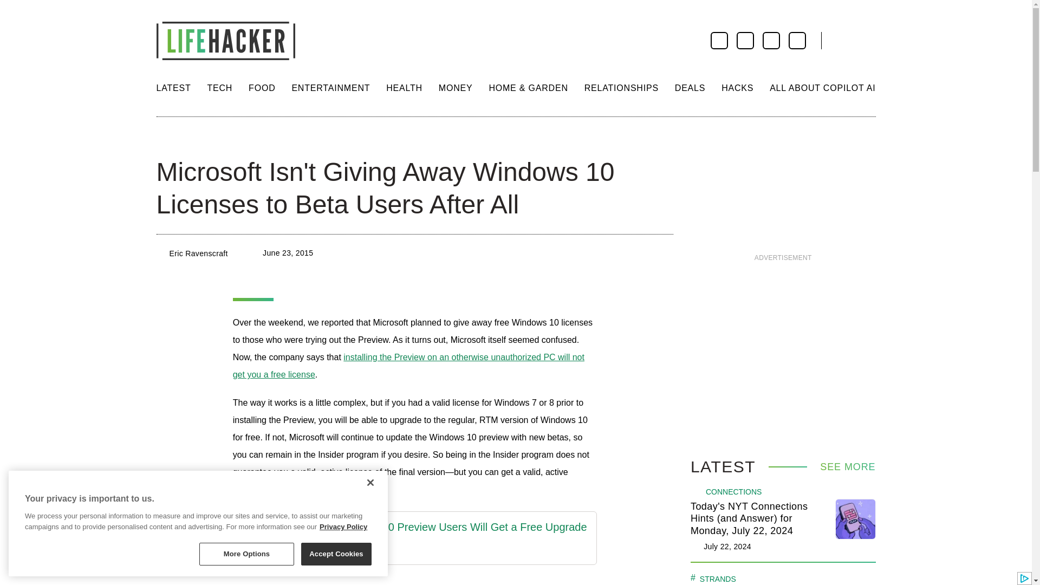 This screenshot has height=585, width=1040. What do you see at coordinates (822, 88) in the screenshot?
I see `ALL ABOUT COPILOT AI` at bounding box center [822, 88].